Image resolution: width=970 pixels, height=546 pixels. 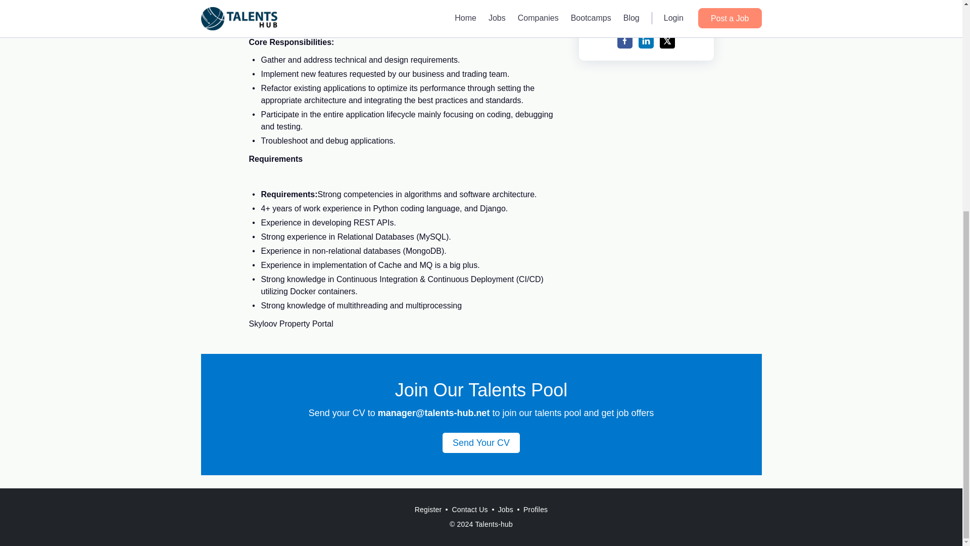 I want to click on Share to Twitter, so click(x=667, y=40).